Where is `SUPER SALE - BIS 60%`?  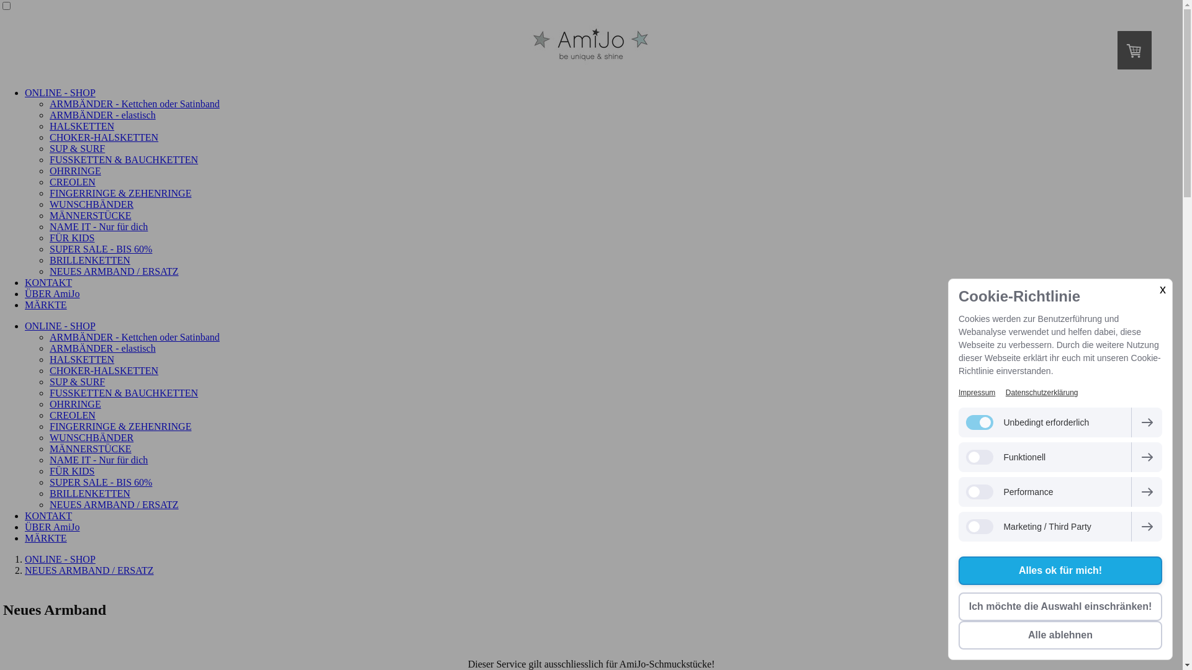 SUPER SALE - BIS 60% is located at coordinates (101, 483).